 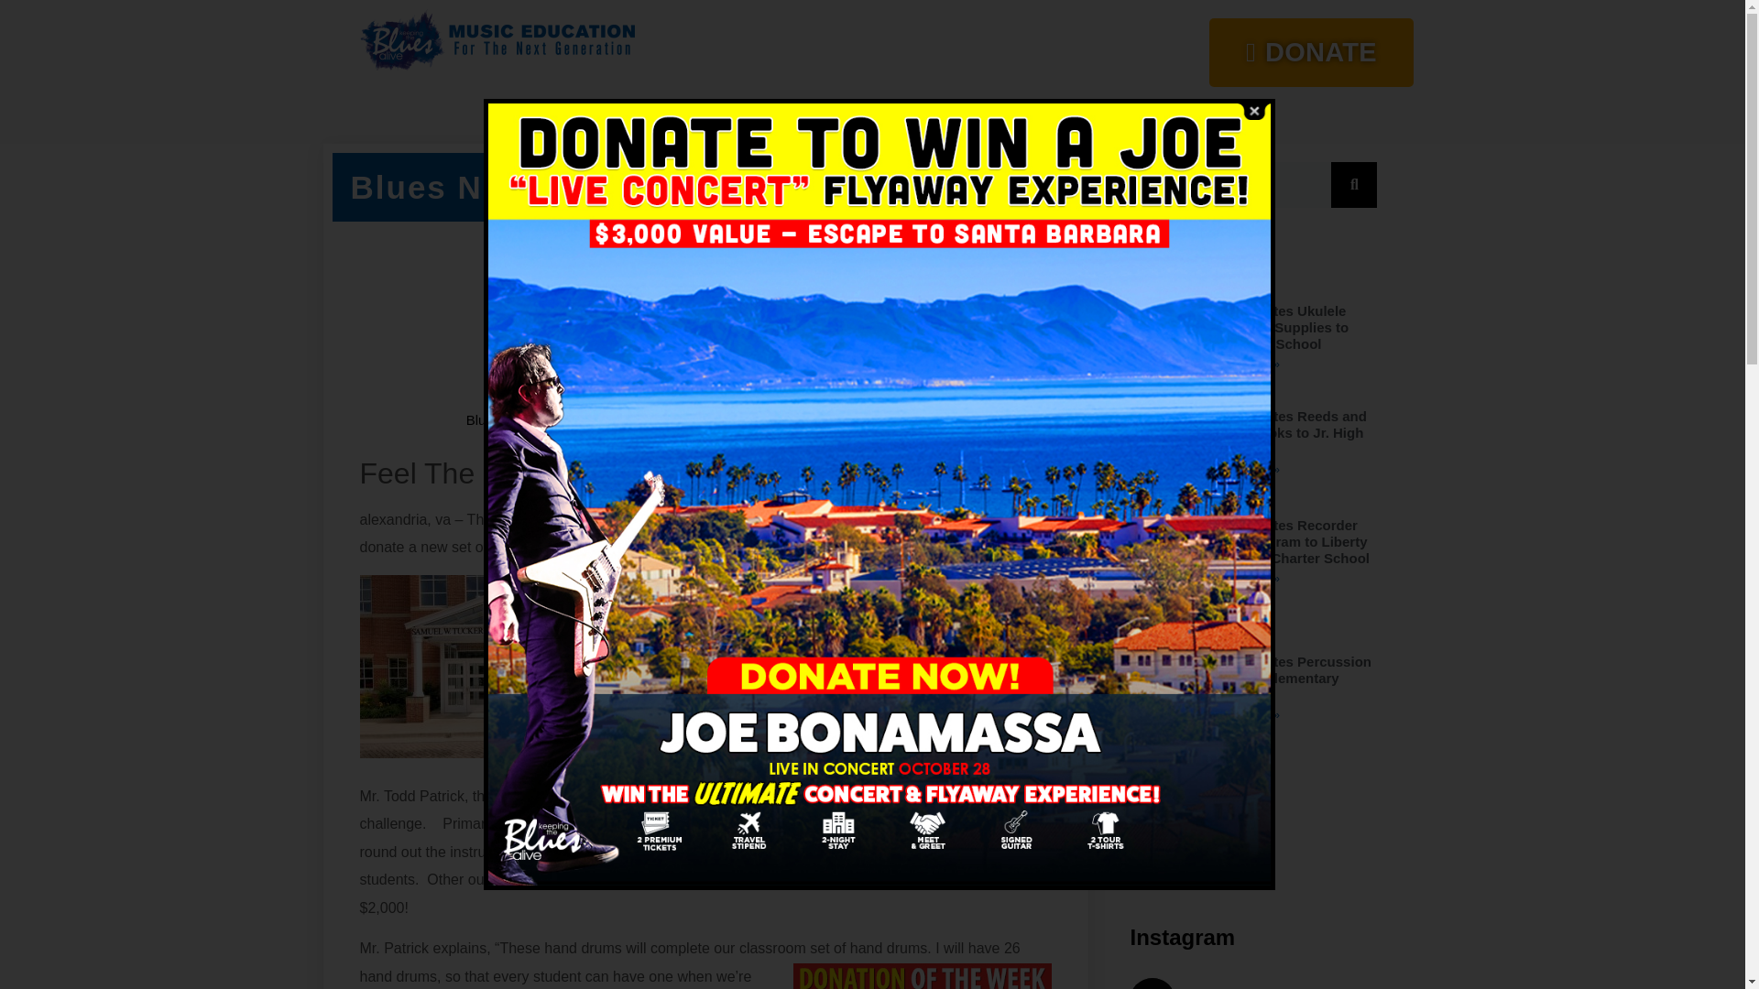 What do you see at coordinates (914, 115) in the screenshot?
I see `Events` at bounding box center [914, 115].